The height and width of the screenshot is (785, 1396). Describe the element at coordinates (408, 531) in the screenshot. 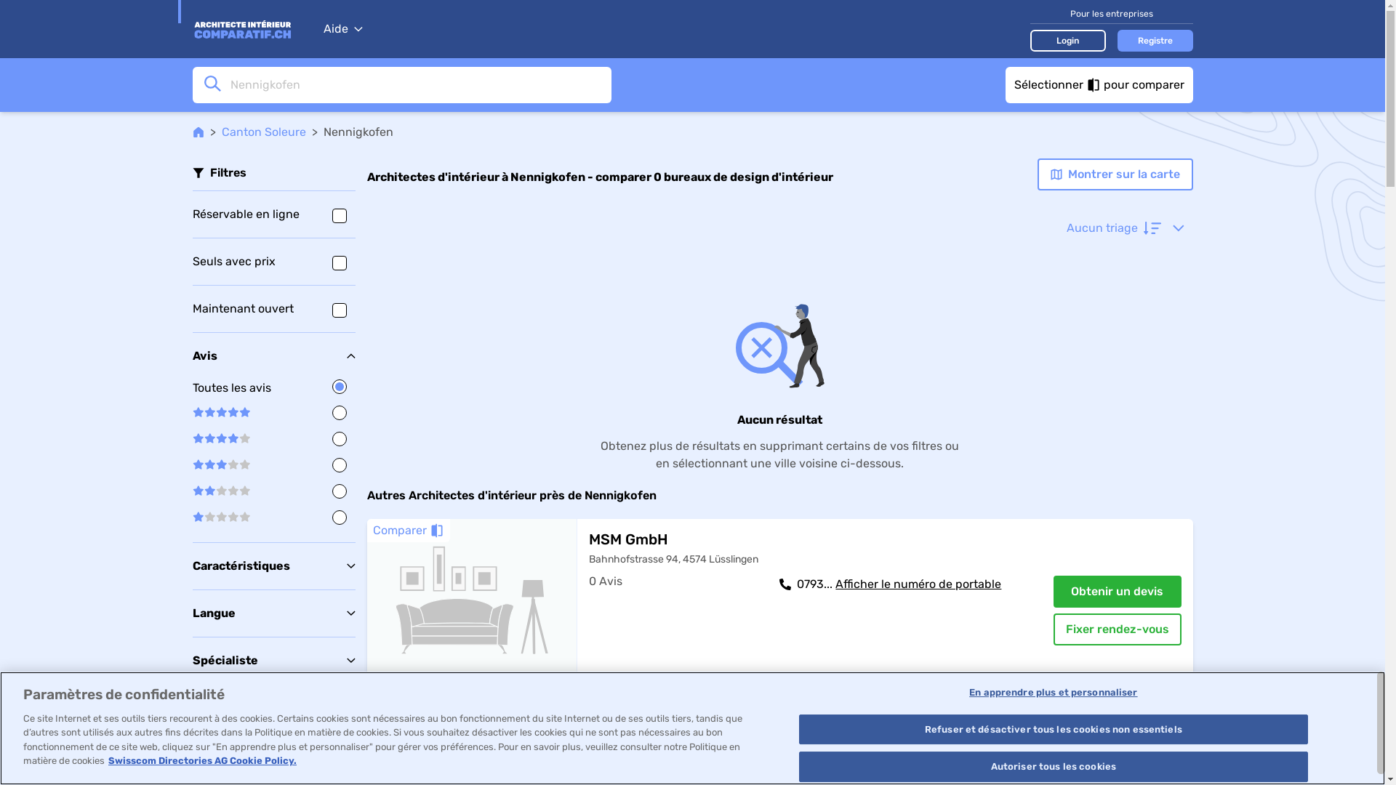

I see `Comparer` at that location.